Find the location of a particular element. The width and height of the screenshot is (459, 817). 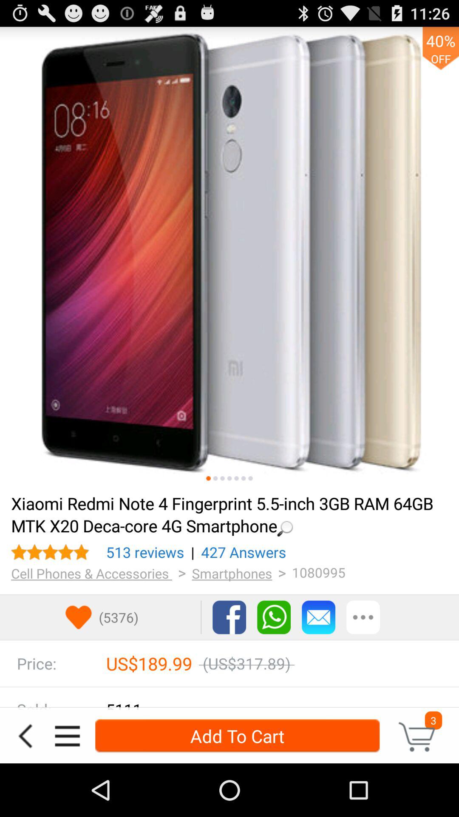

select the item above loading... icon is located at coordinates (222, 478).